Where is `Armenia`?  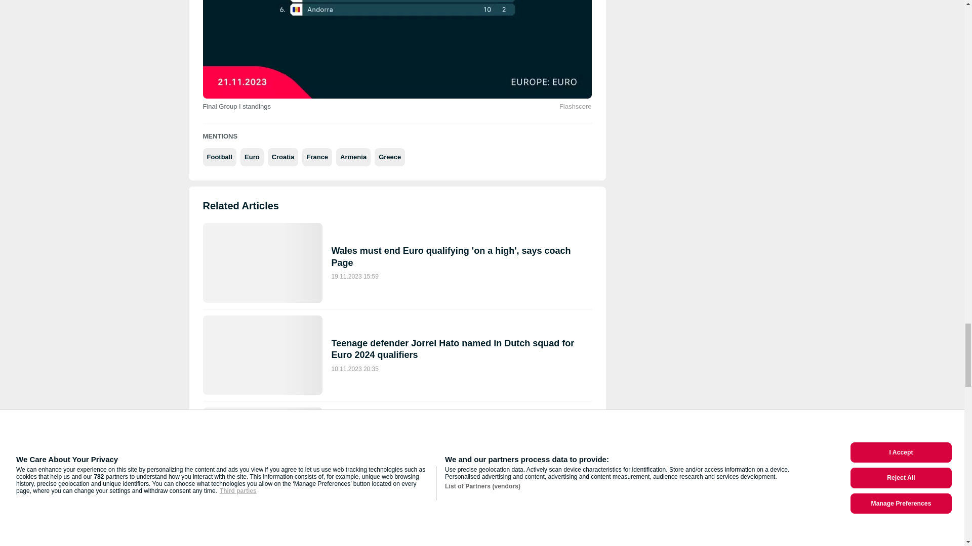 Armenia is located at coordinates (353, 157).